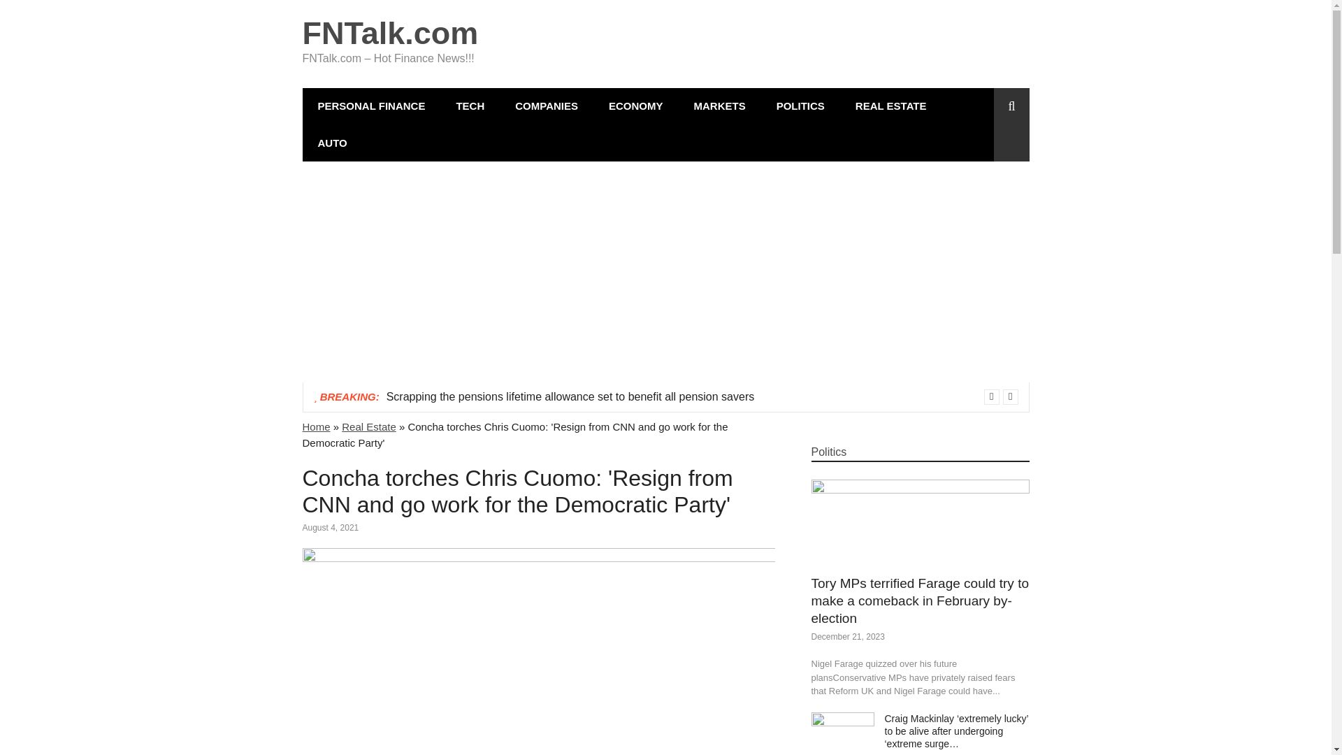 This screenshot has height=755, width=1342. What do you see at coordinates (636, 106) in the screenshot?
I see `ECONOMY` at bounding box center [636, 106].